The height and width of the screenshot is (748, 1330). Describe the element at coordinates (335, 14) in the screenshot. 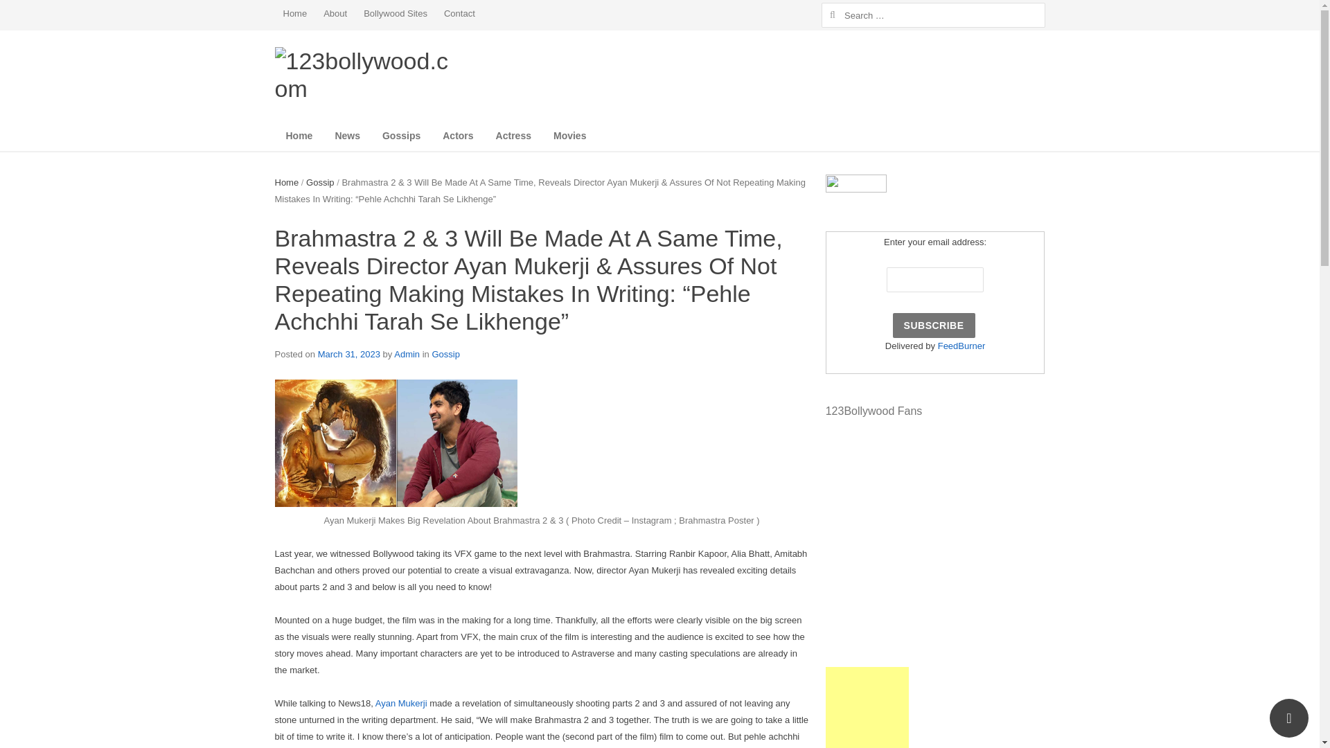

I see `About` at that location.